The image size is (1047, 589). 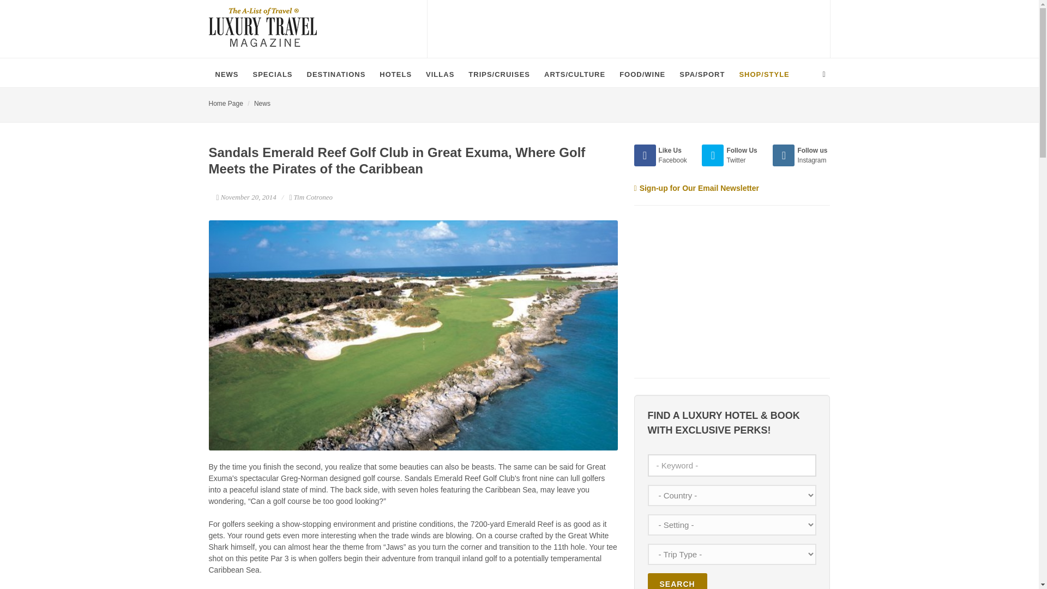 What do you see at coordinates (628, 27) in the screenshot?
I see `Advertisement` at bounding box center [628, 27].